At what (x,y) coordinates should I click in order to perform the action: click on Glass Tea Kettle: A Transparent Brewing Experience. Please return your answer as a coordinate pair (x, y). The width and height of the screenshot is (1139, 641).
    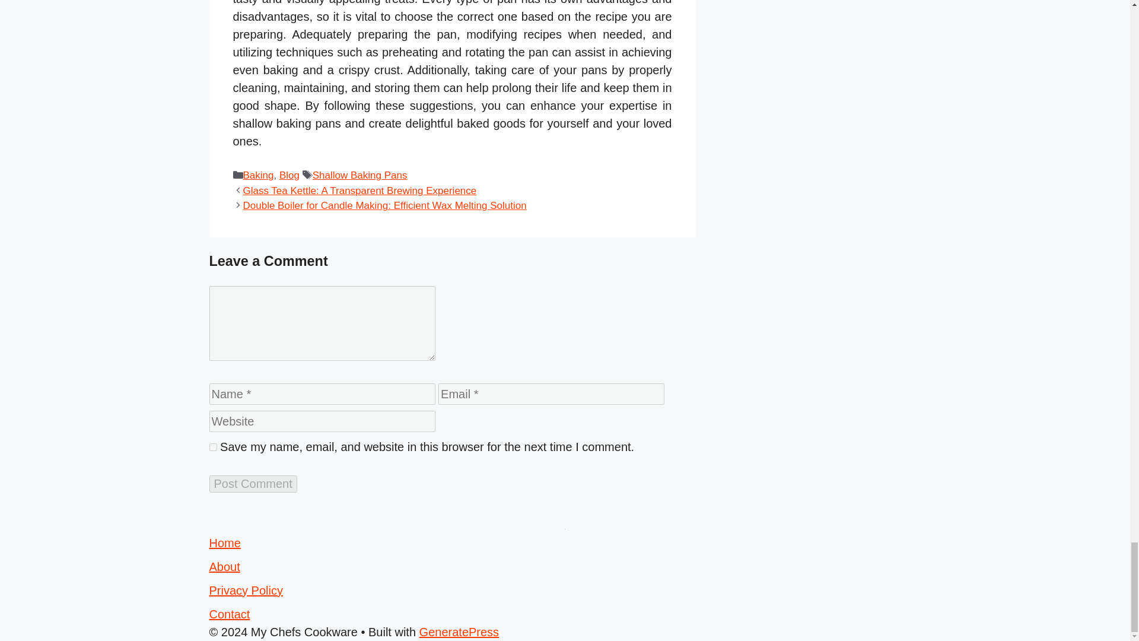
    Looking at the image, I should click on (360, 191).